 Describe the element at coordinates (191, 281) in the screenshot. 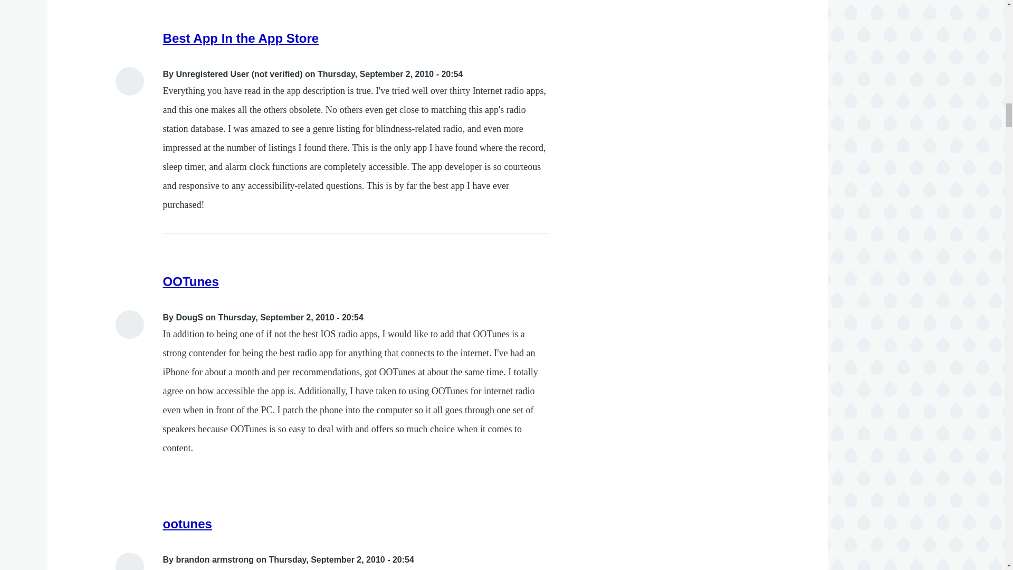

I see `OOTunes` at that location.